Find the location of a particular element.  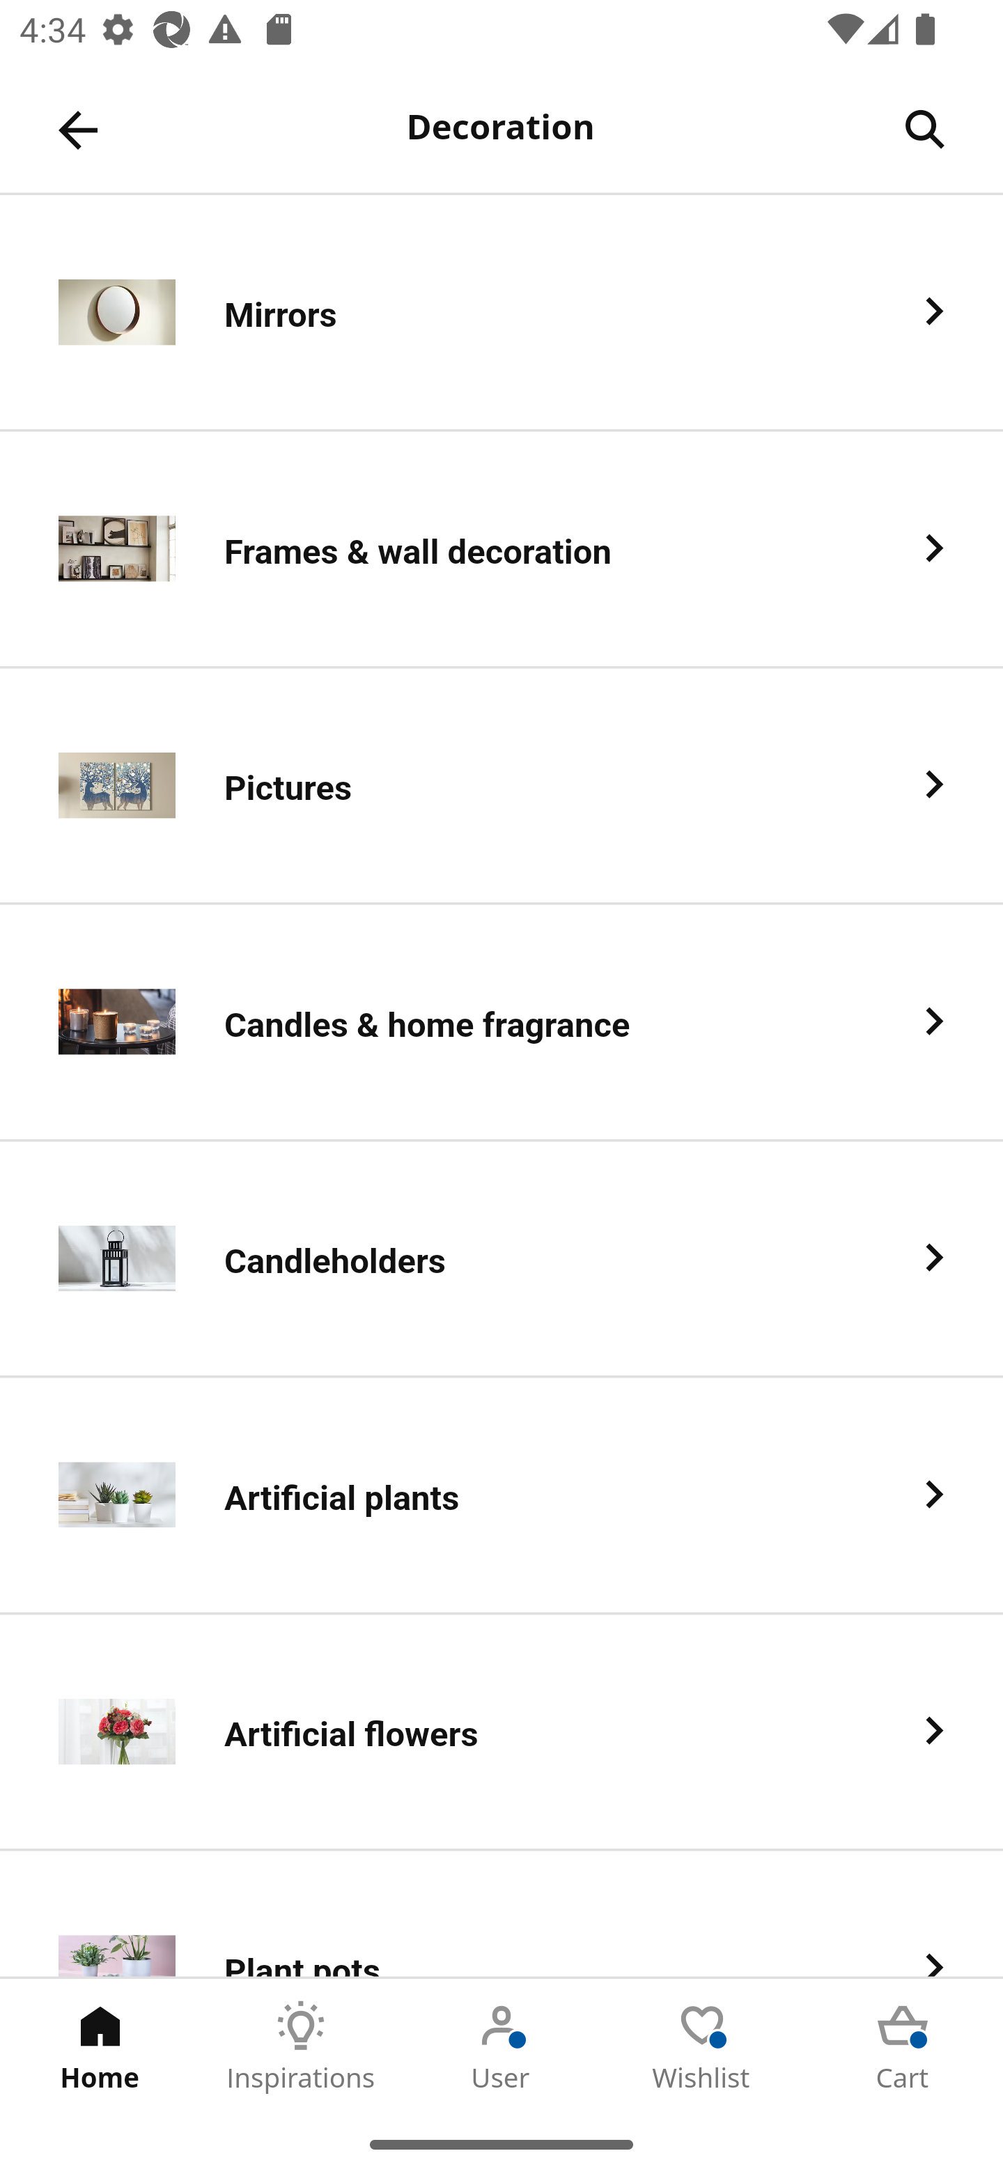

Wishlist
Tab 4 of 5 is located at coordinates (702, 2046).